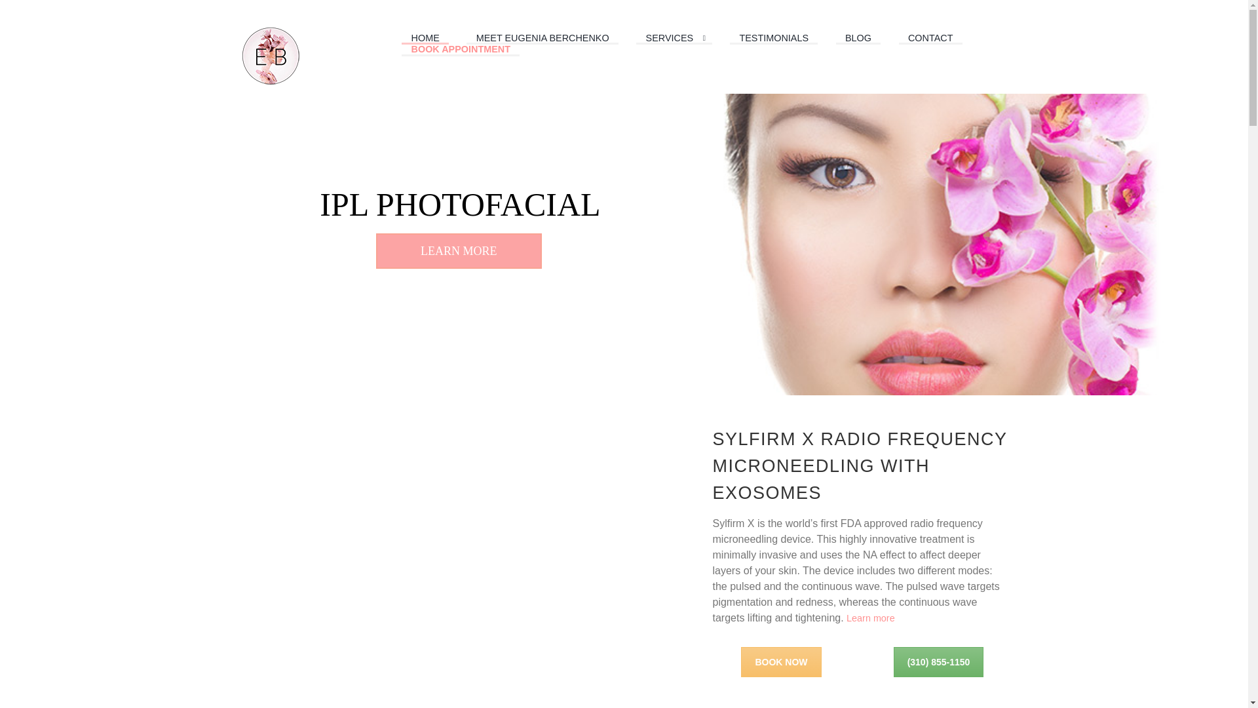 The width and height of the screenshot is (1258, 708). Describe the element at coordinates (460, 50) in the screenshot. I see `BOOK APPOINTMENT` at that location.